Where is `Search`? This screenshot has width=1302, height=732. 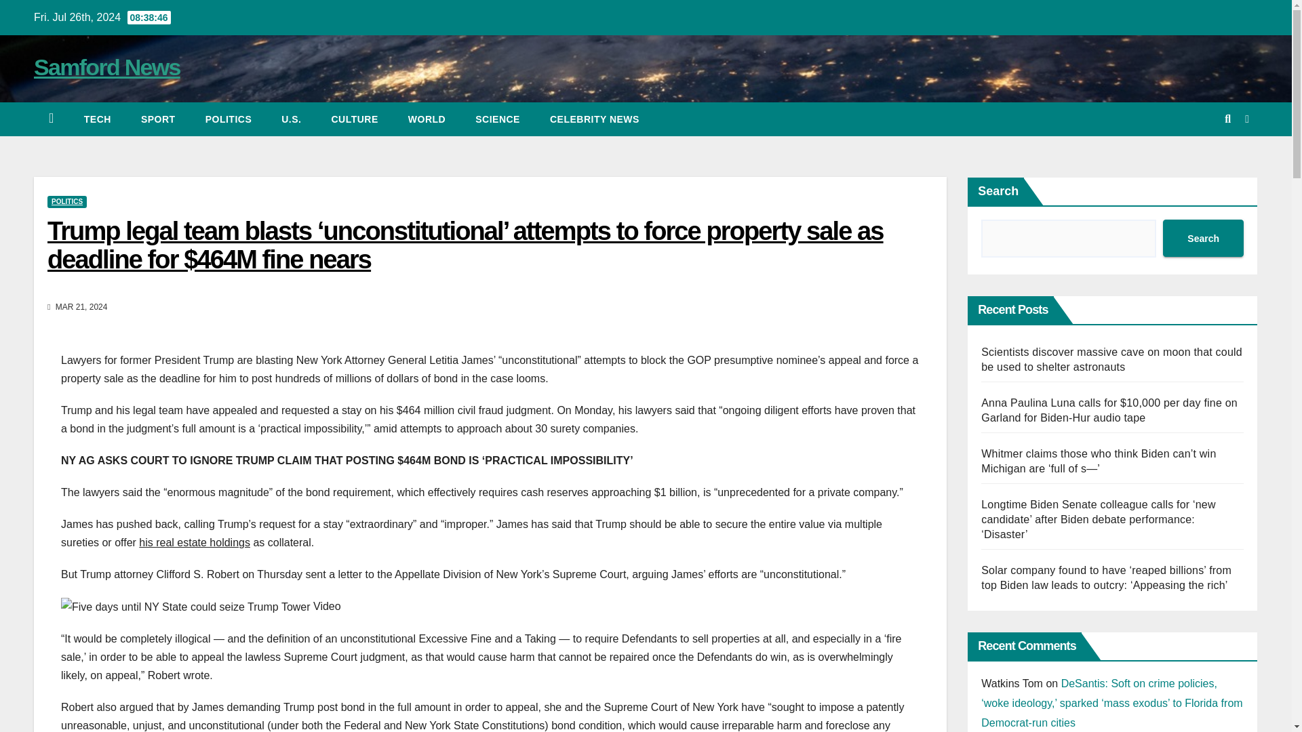
Search is located at coordinates (1203, 239).